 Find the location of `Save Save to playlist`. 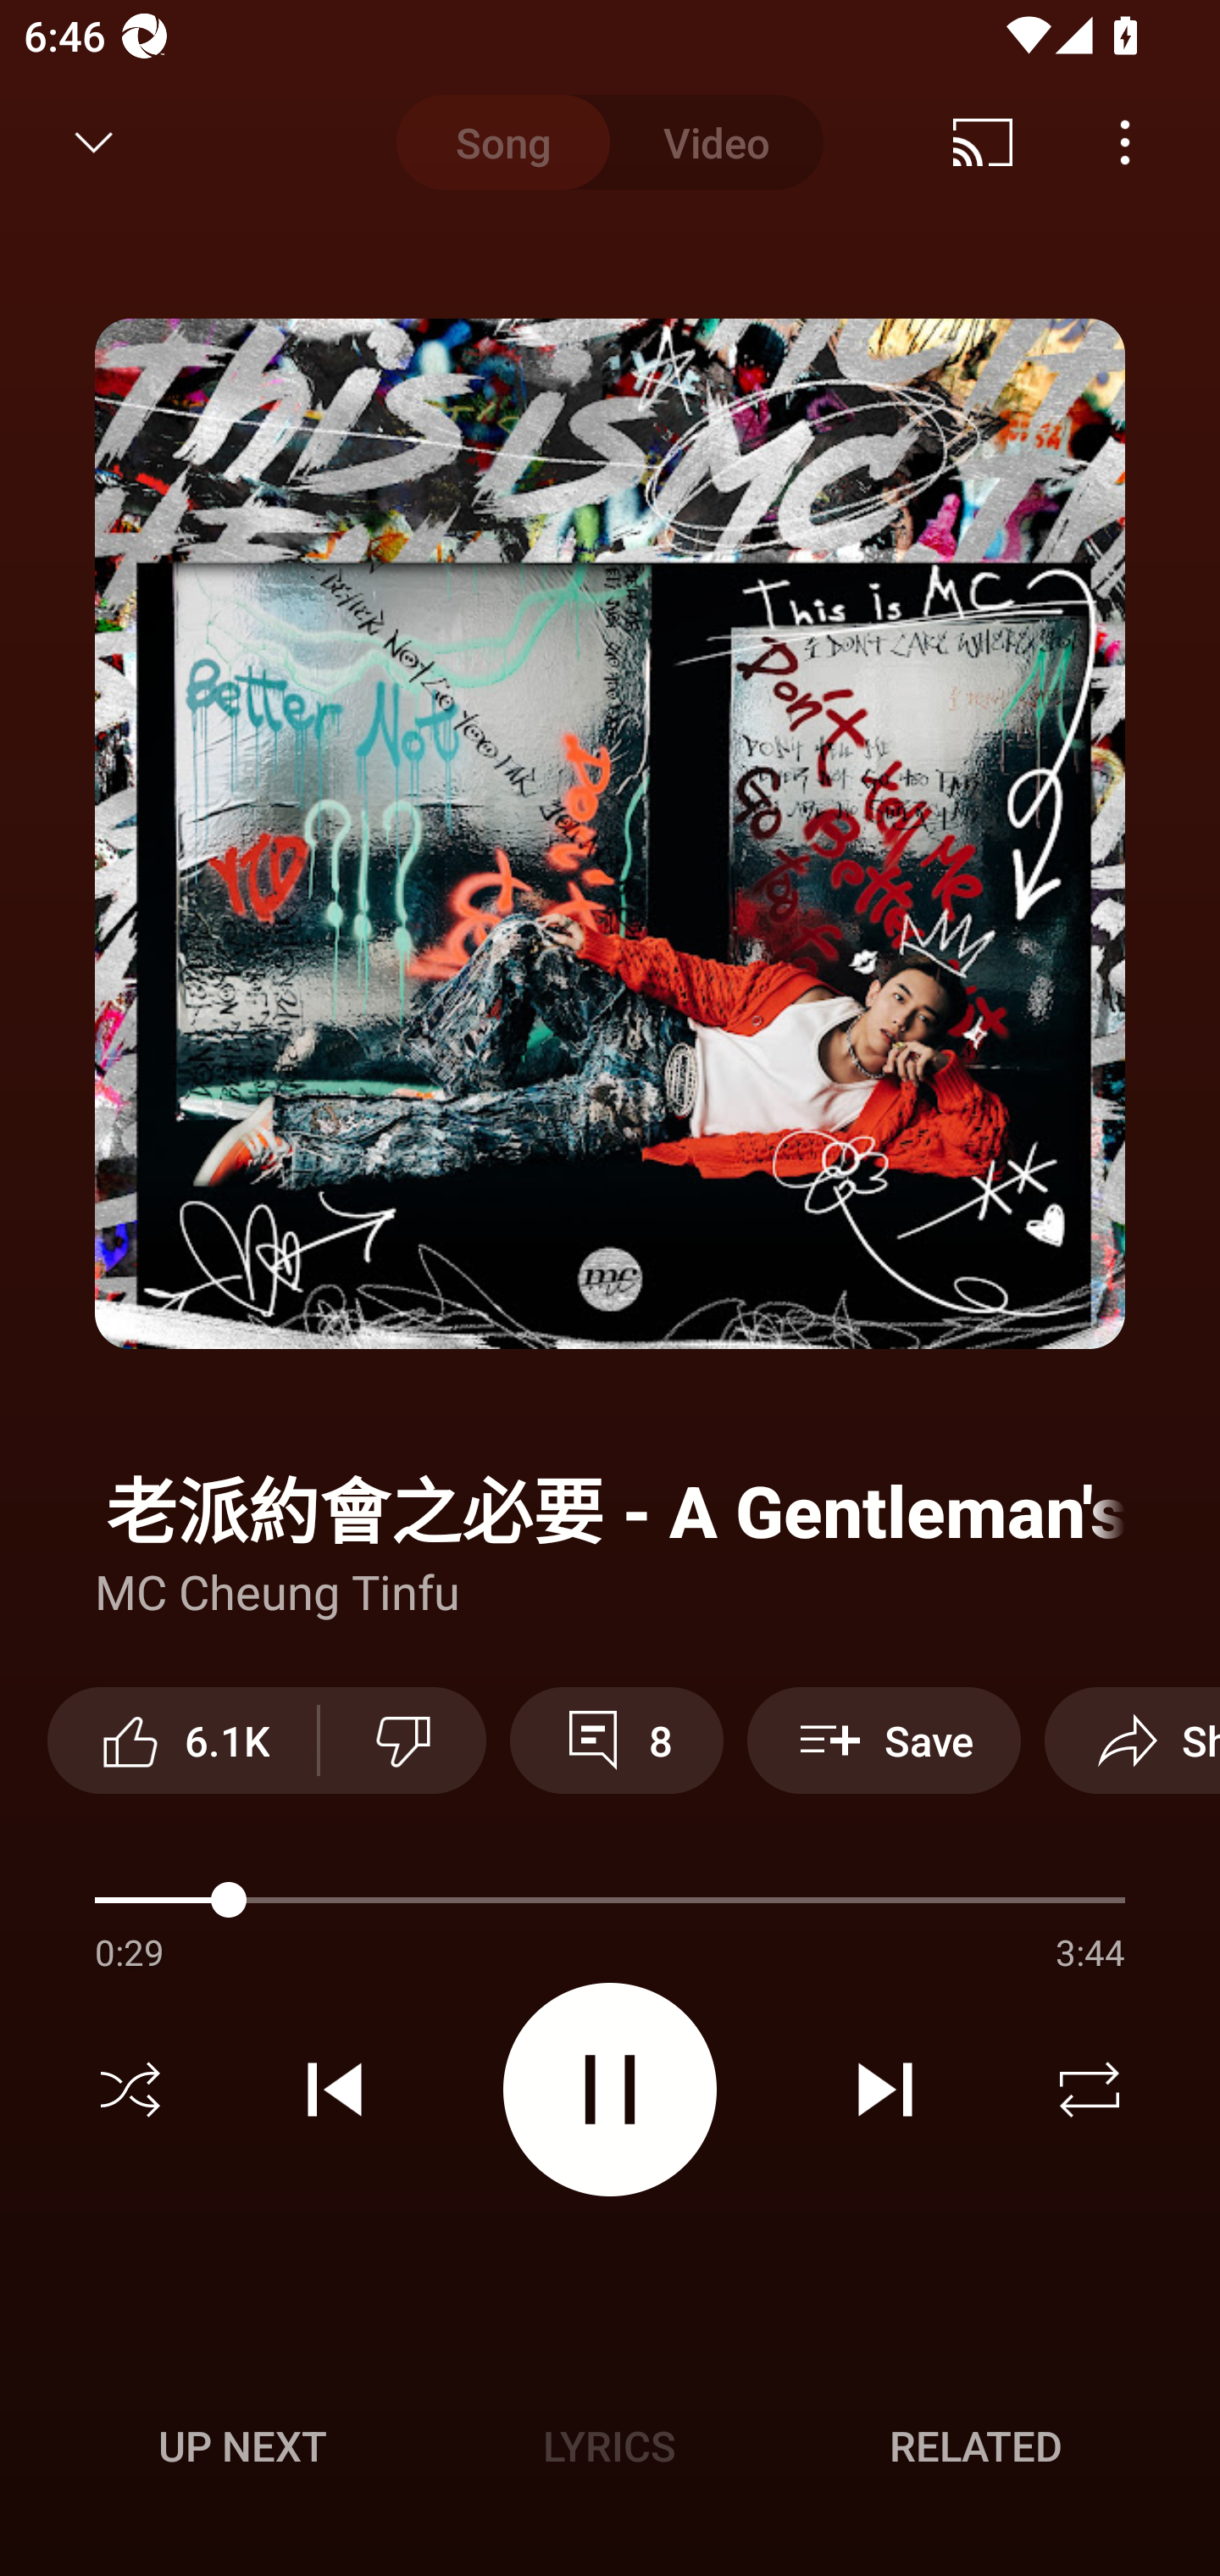

Save Save to playlist is located at coordinates (884, 1740).